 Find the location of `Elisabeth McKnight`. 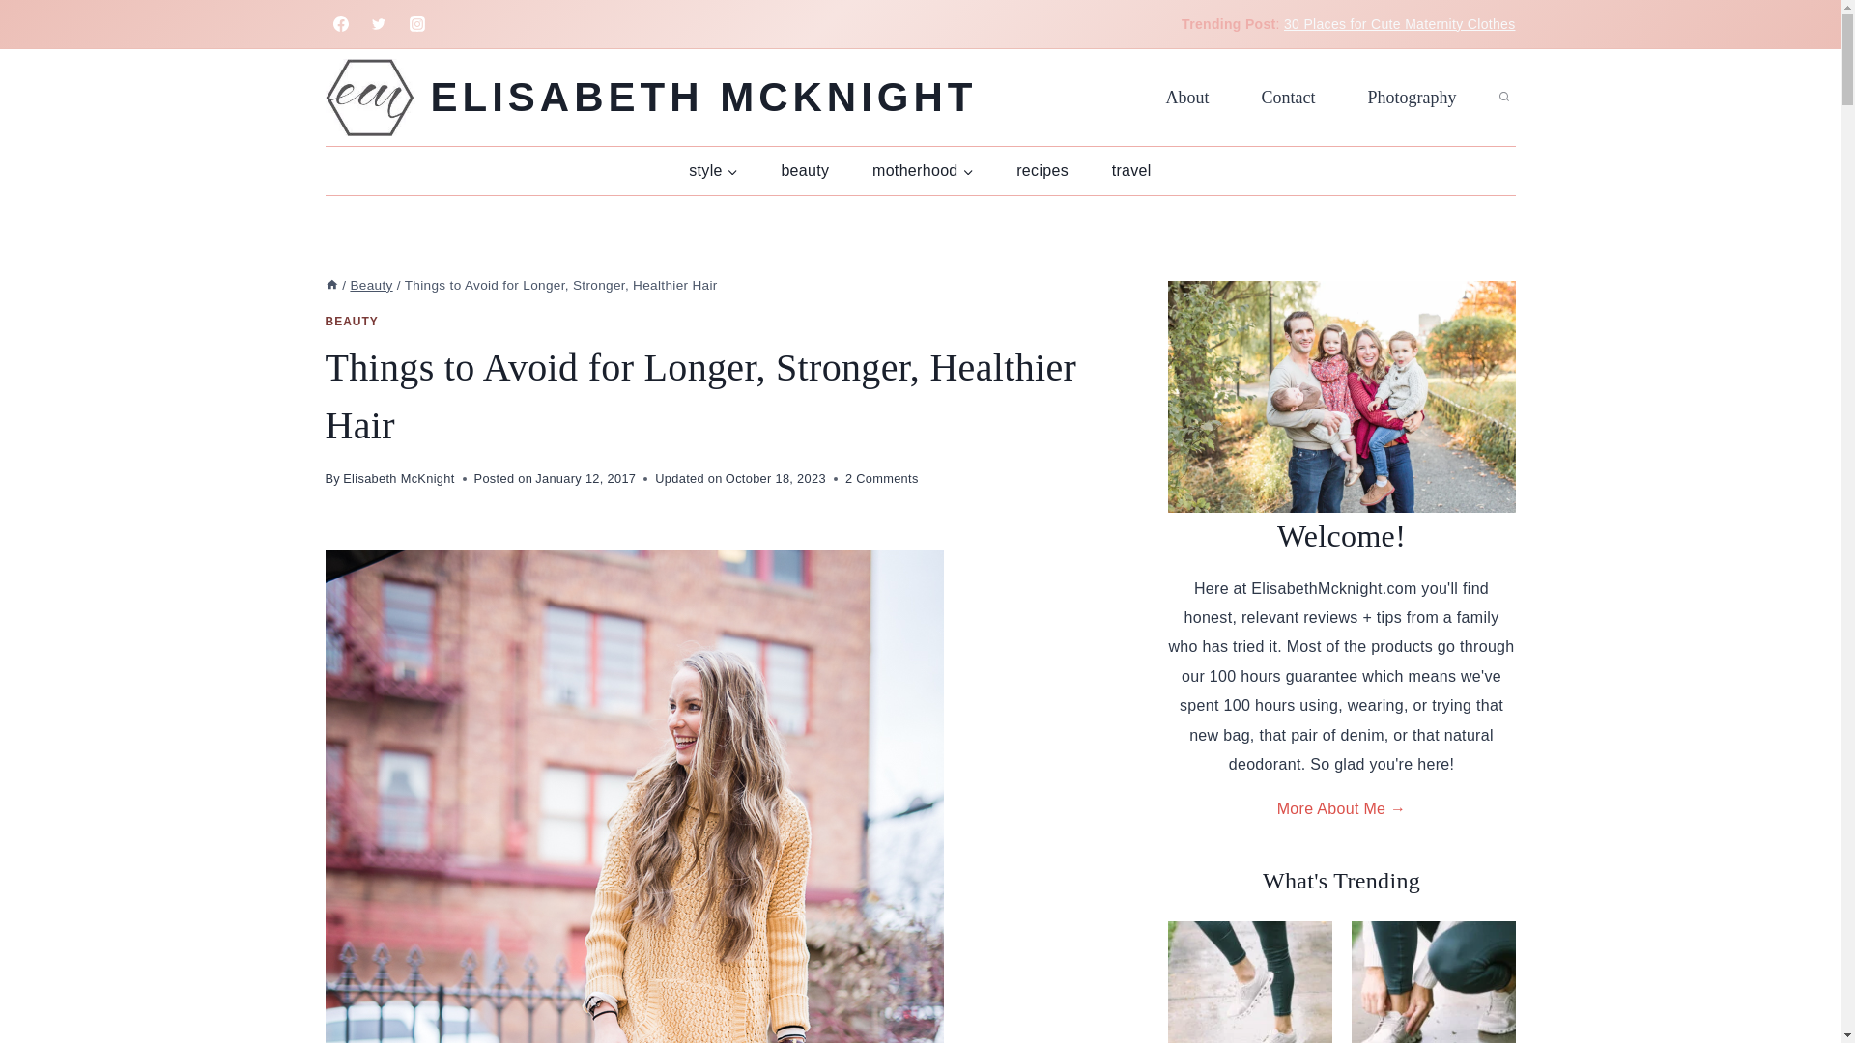

Elisabeth McKnight is located at coordinates (398, 479).